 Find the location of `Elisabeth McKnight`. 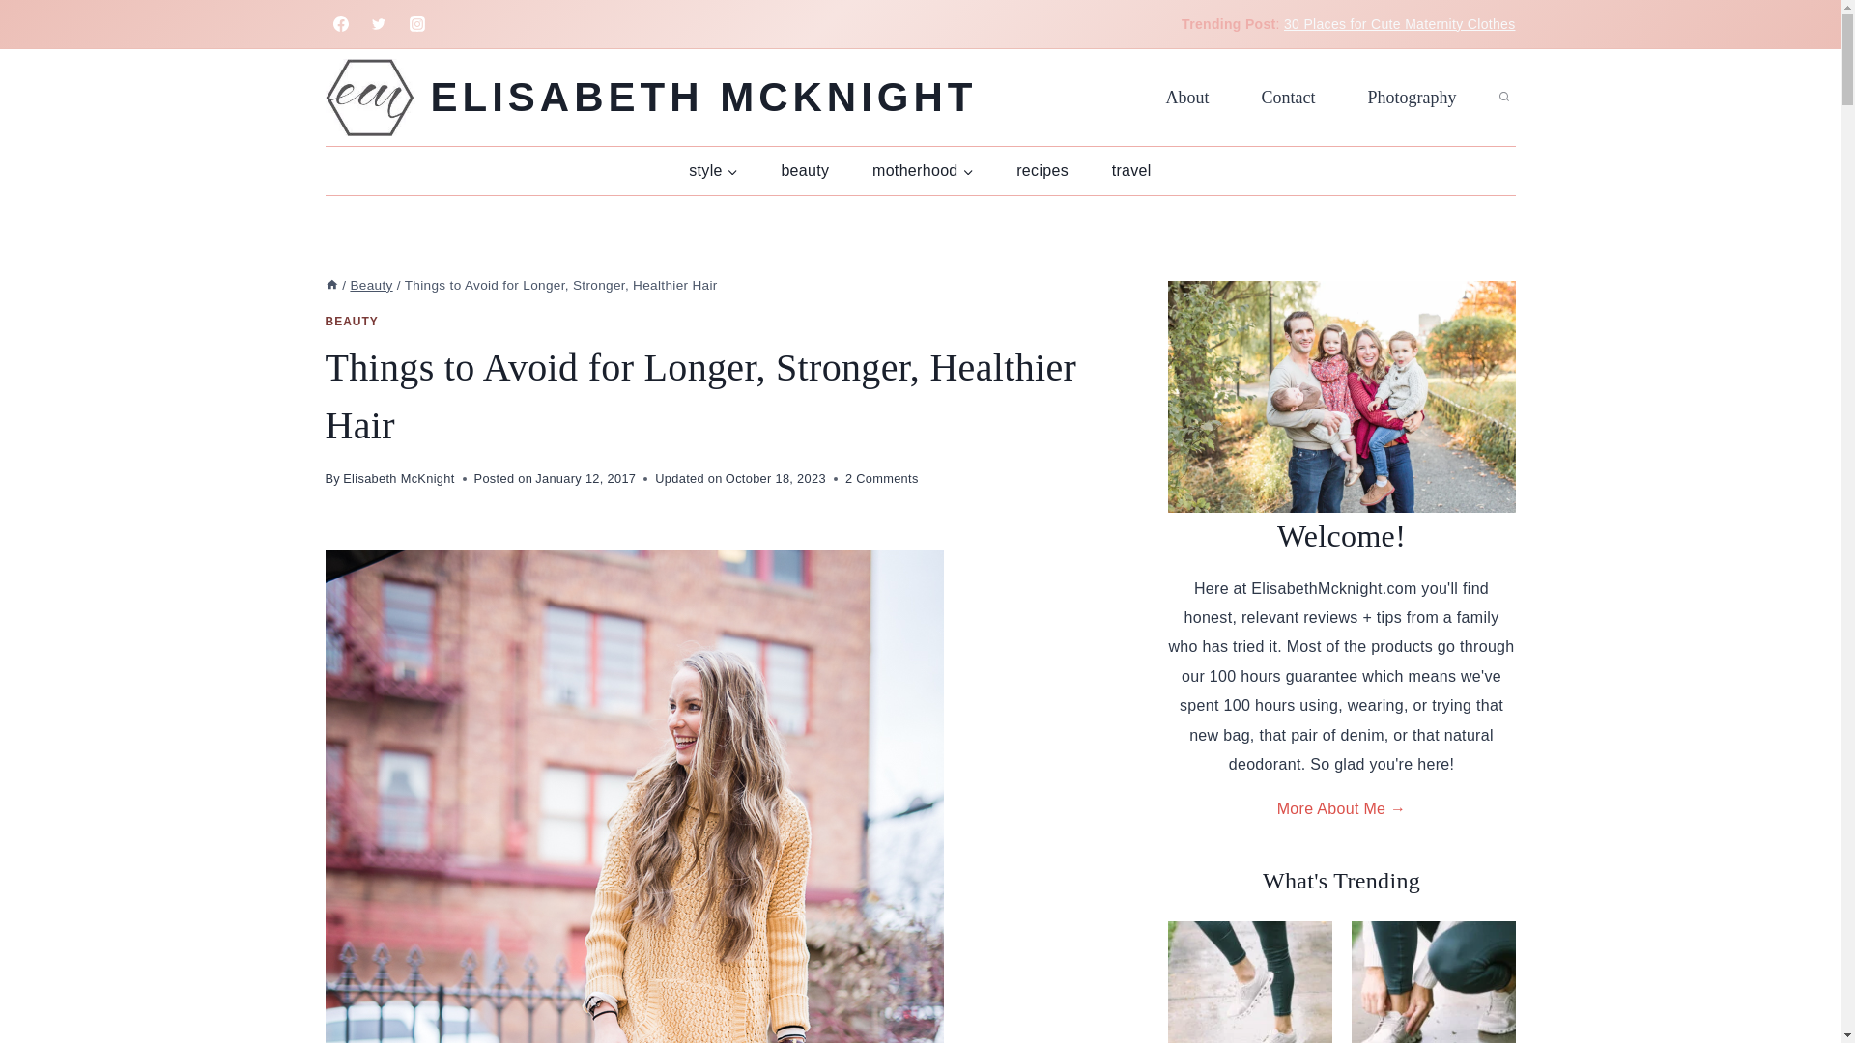

Elisabeth McKnight is located at coordinates (398, 479).